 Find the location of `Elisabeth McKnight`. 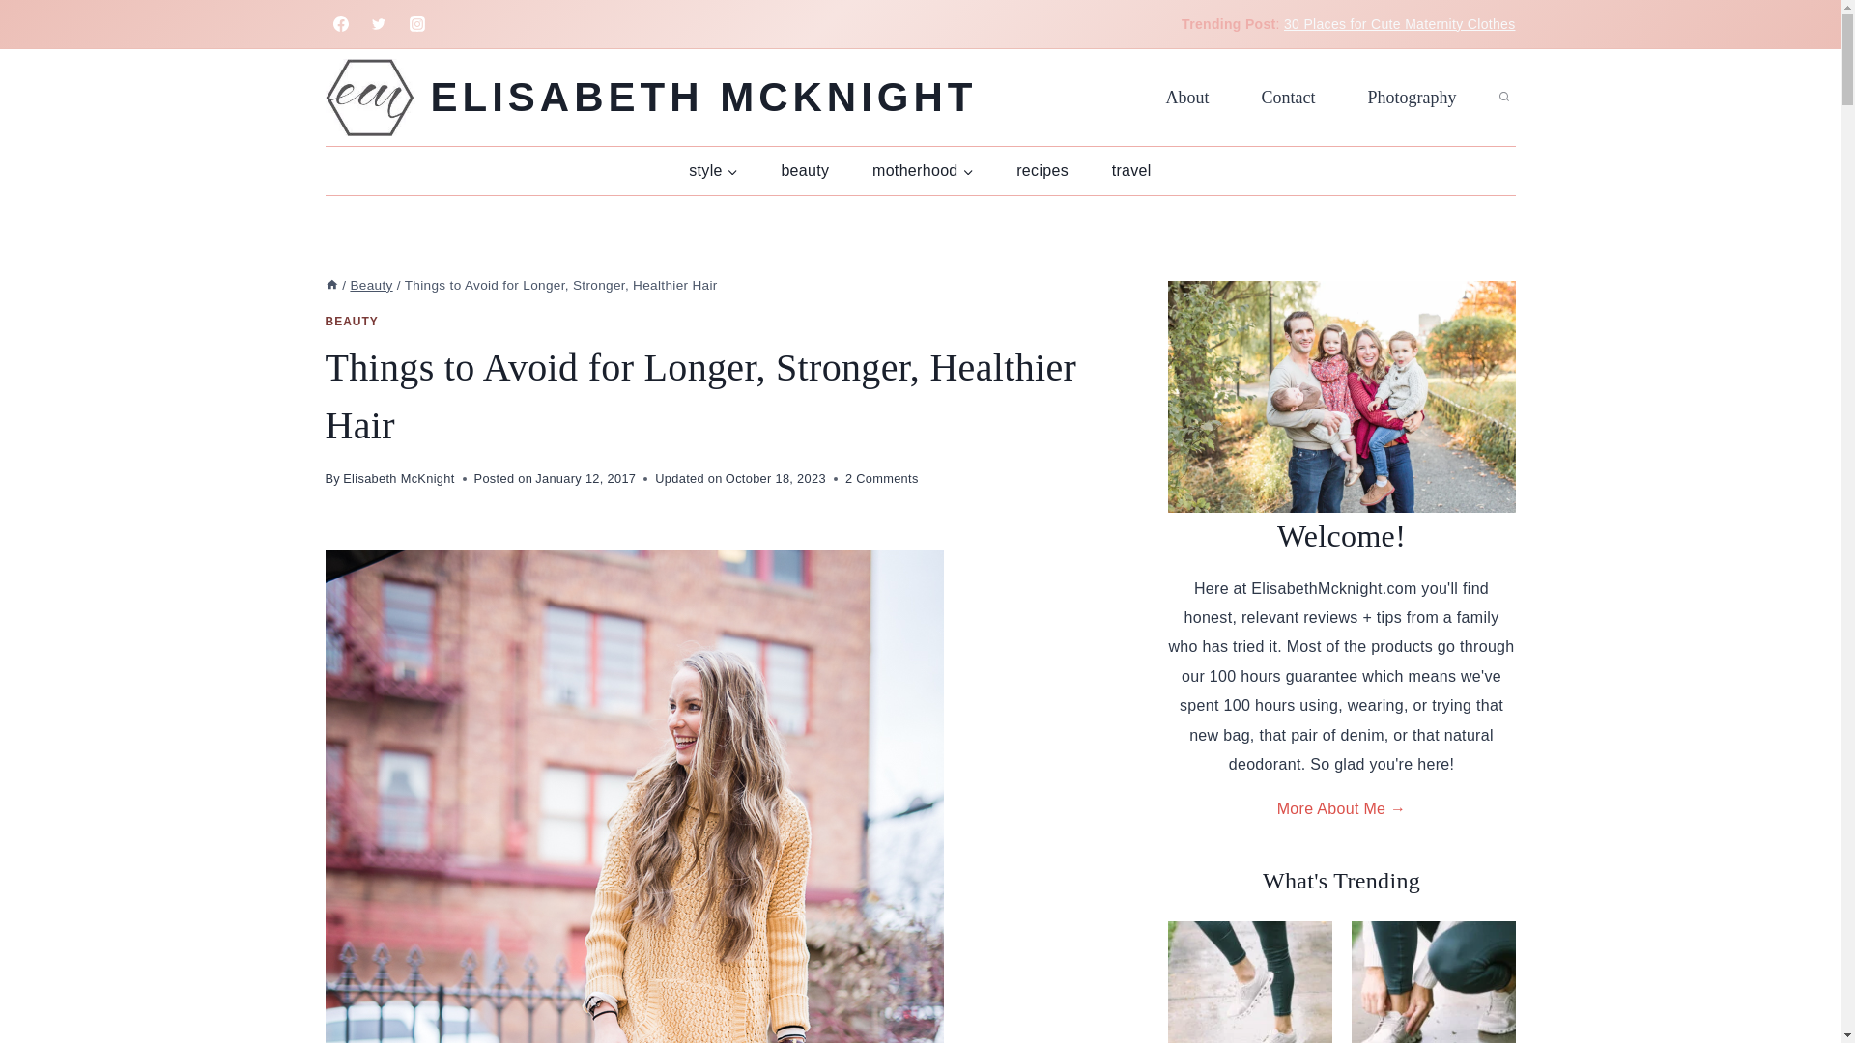

Elisabeth McKnight is located at coordinates (398, 479).